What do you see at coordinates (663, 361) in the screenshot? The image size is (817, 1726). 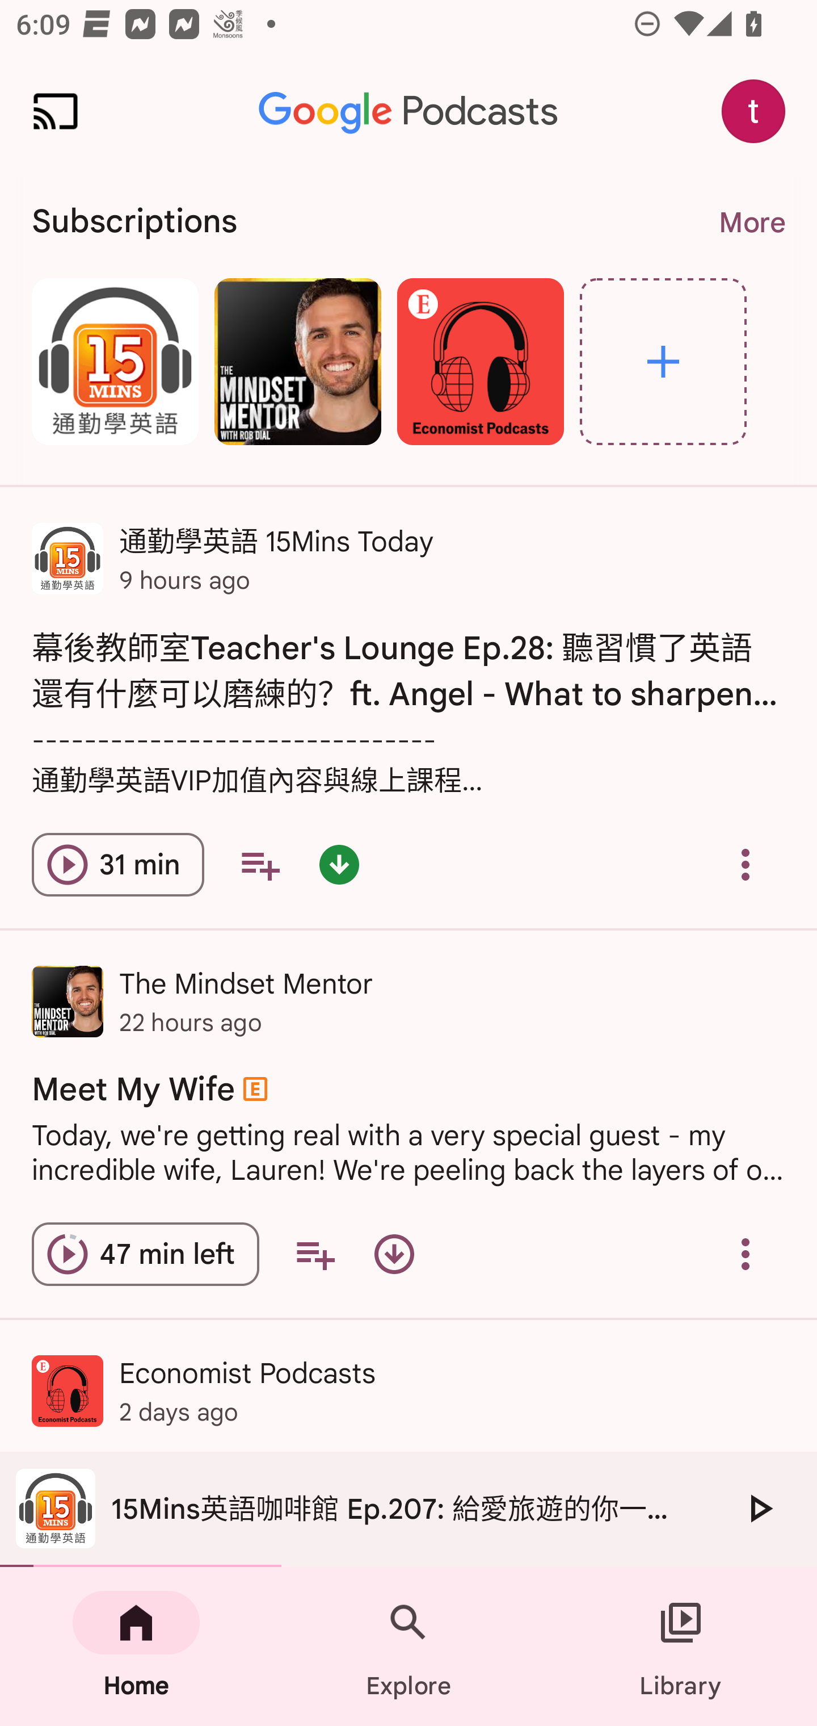 I see `Explore` at bounding box center [663, 361].